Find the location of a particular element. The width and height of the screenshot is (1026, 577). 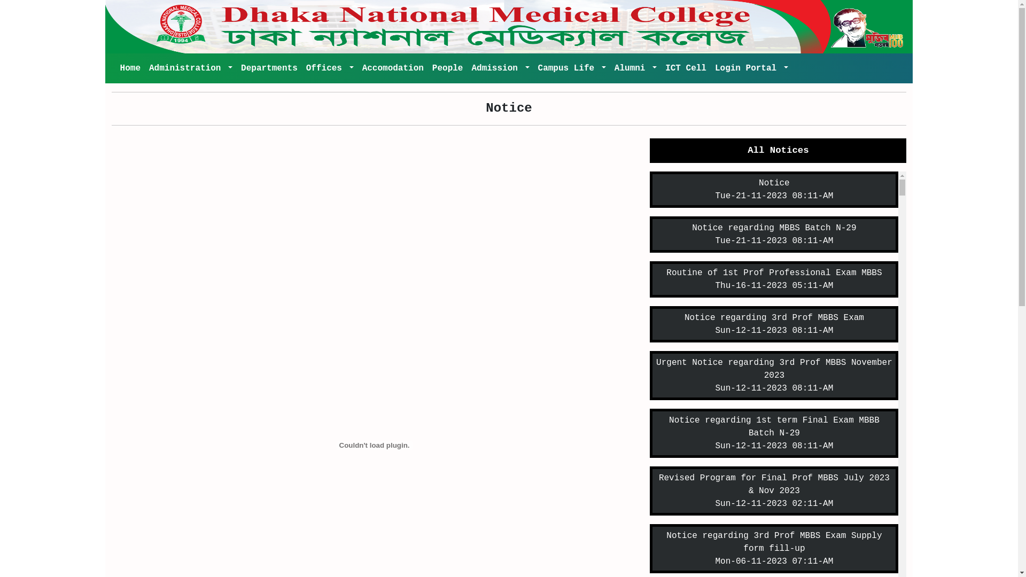

Offices is located at coordinates (330, 68).